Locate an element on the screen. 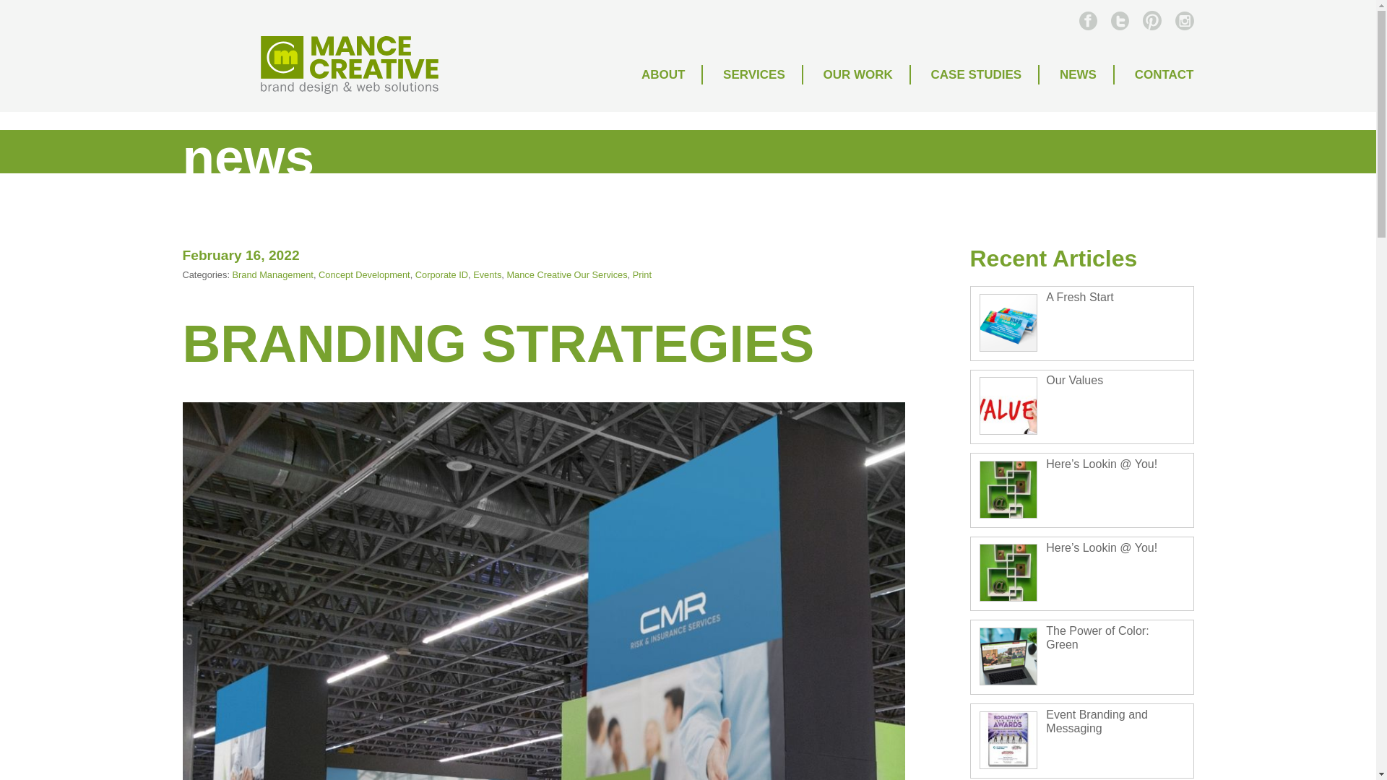  Concept Development is located at coordinates (364, 274).